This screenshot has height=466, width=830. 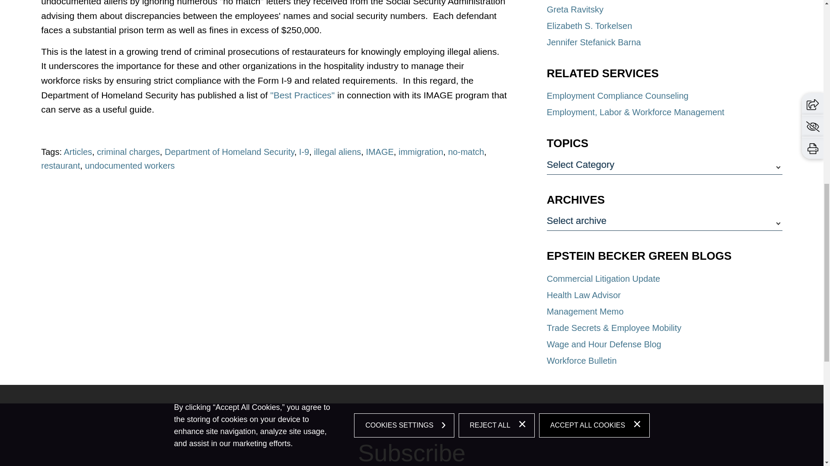 What do you see at coordinates (466, 152) in the screenshot?
I see `no-match` at bounding box center [466, 152].